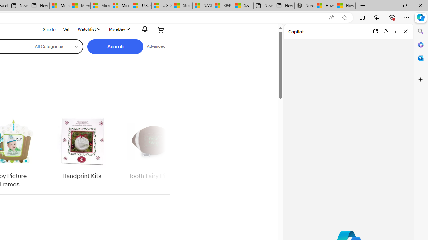  What do you see at coordinates (67, 29) in the screenshot?
I see `Sell` at bounding box center [67, 29].